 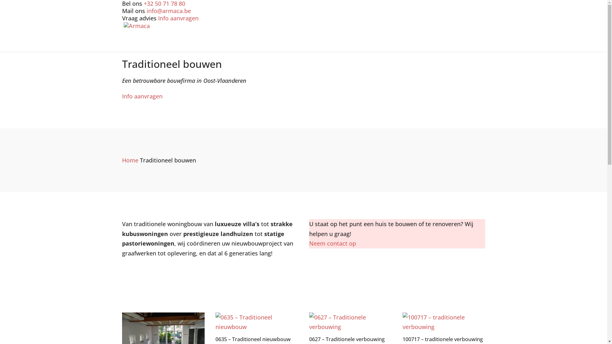 I want to click on Referenties, so click(x=290, y=43).